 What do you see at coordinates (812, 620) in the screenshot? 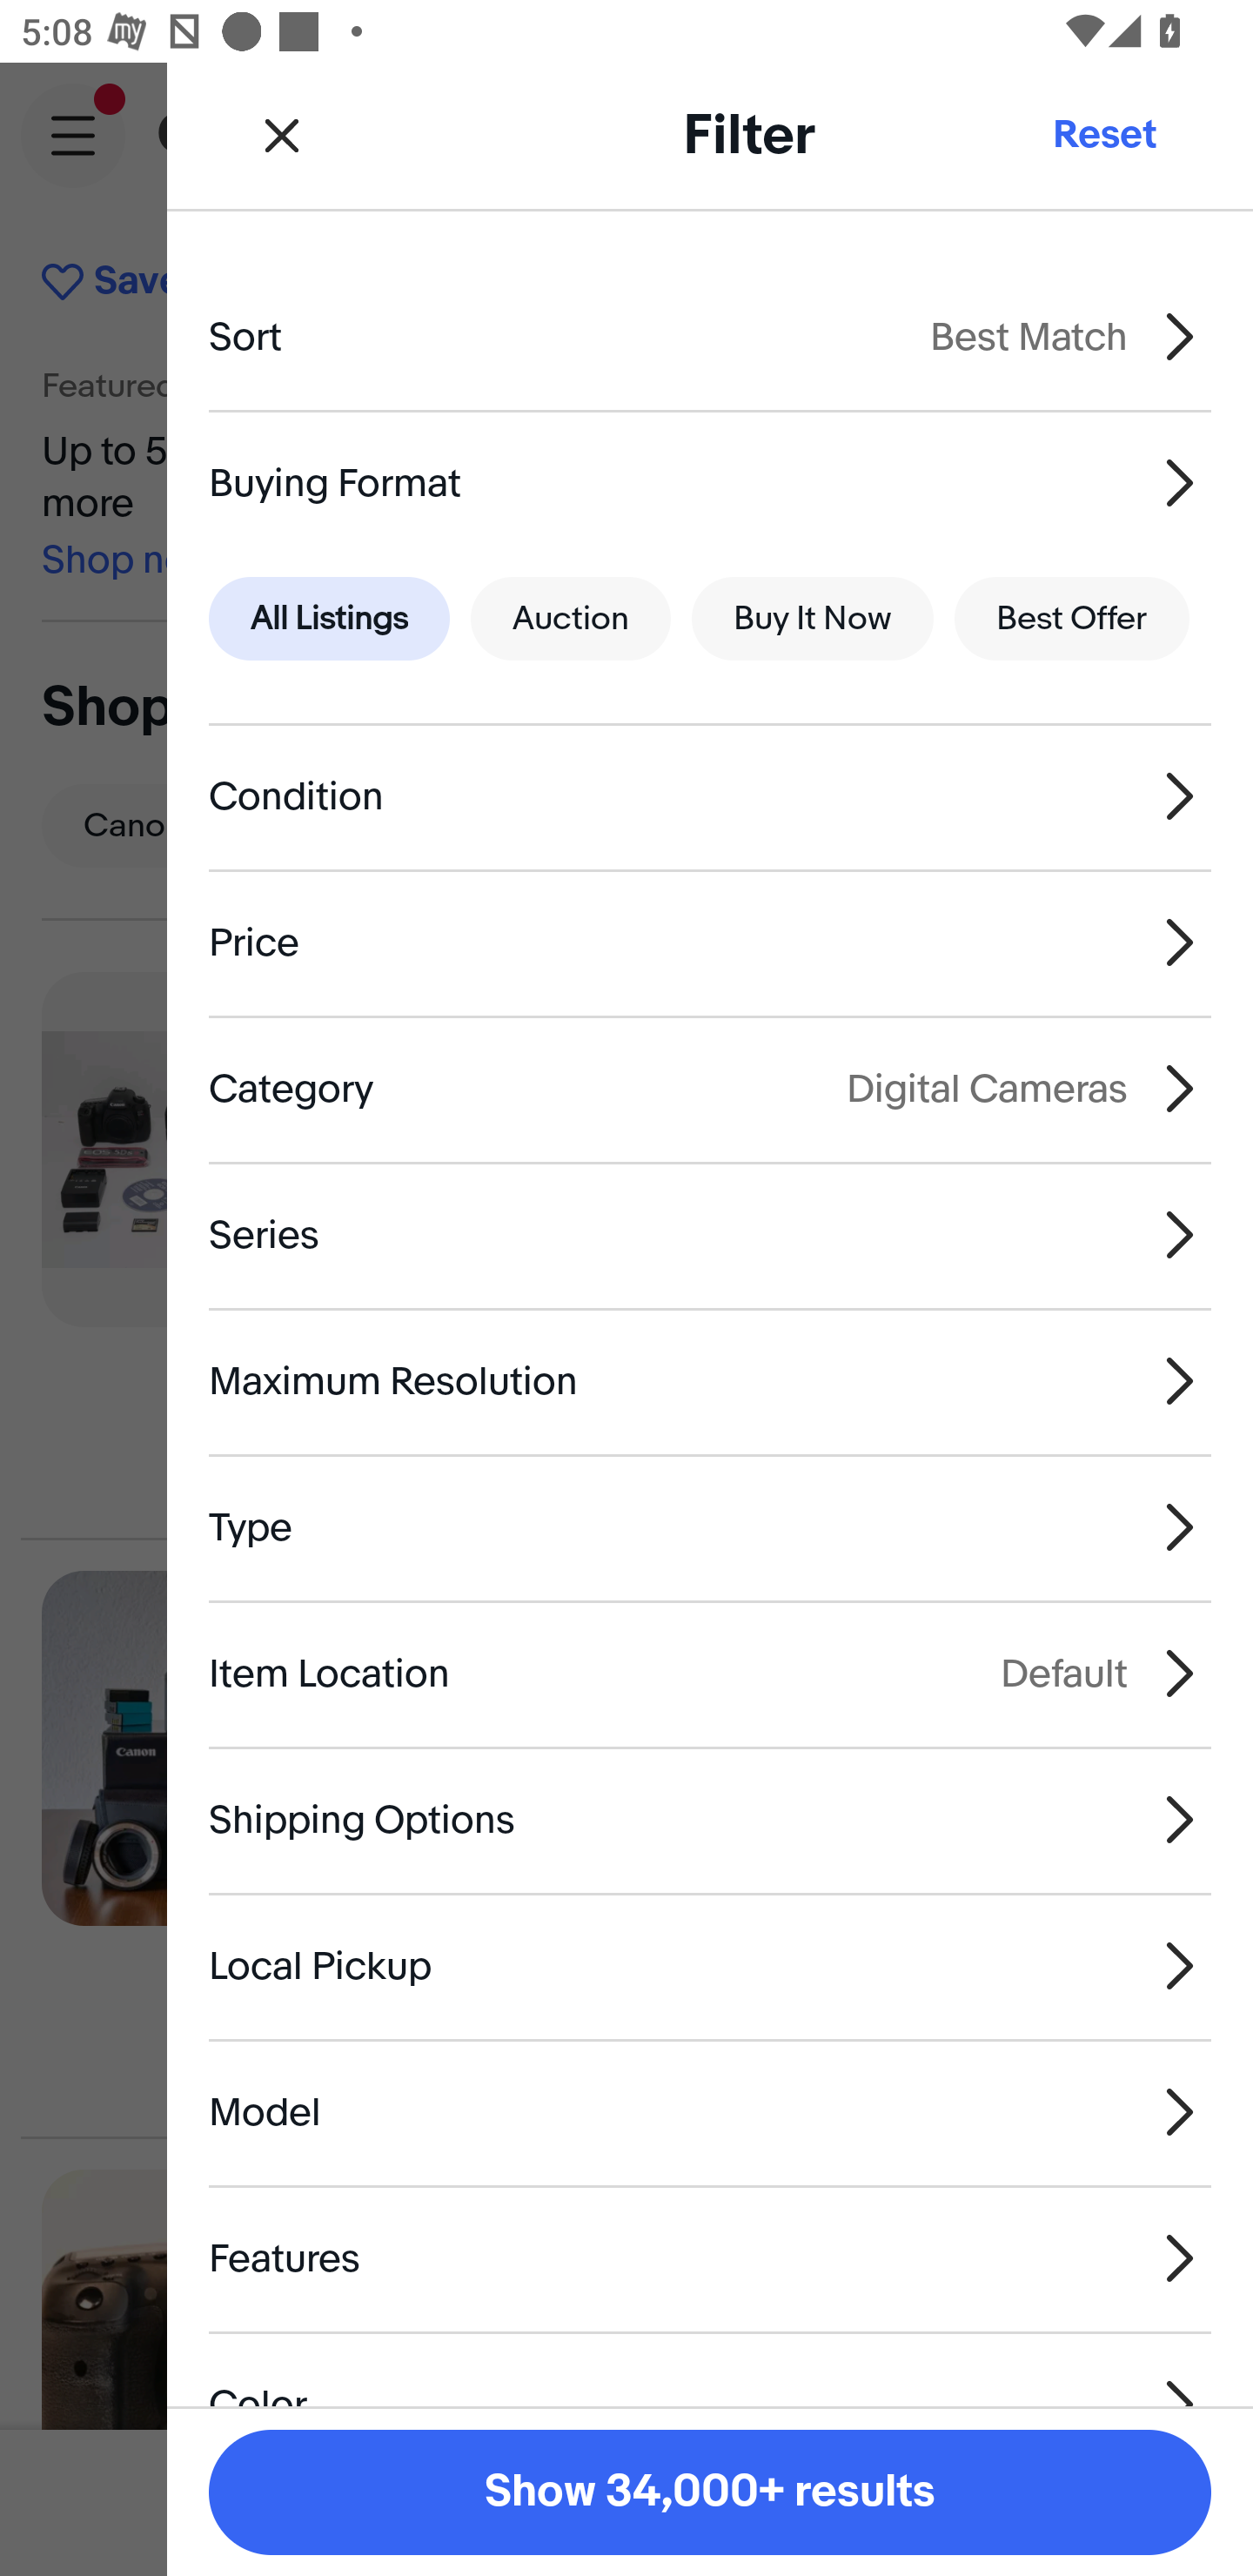
I see `Buy It Now` at bounding box center [812, 620].